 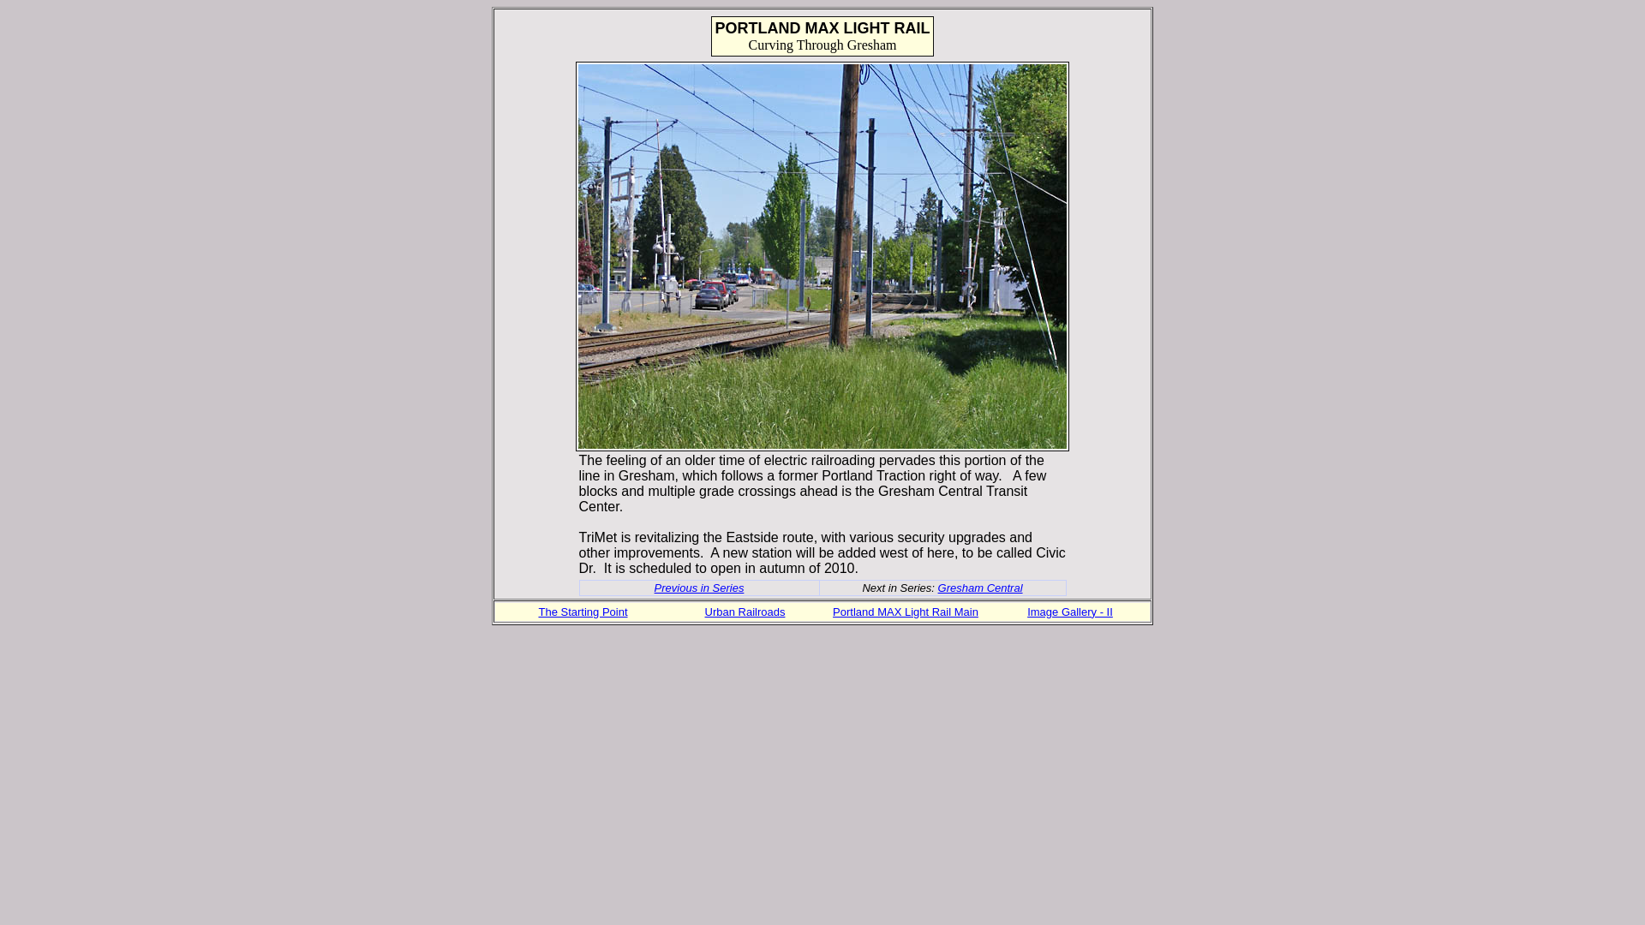 I want to click on Portland MAX Light Rail Main, so click(x=905, y=612).